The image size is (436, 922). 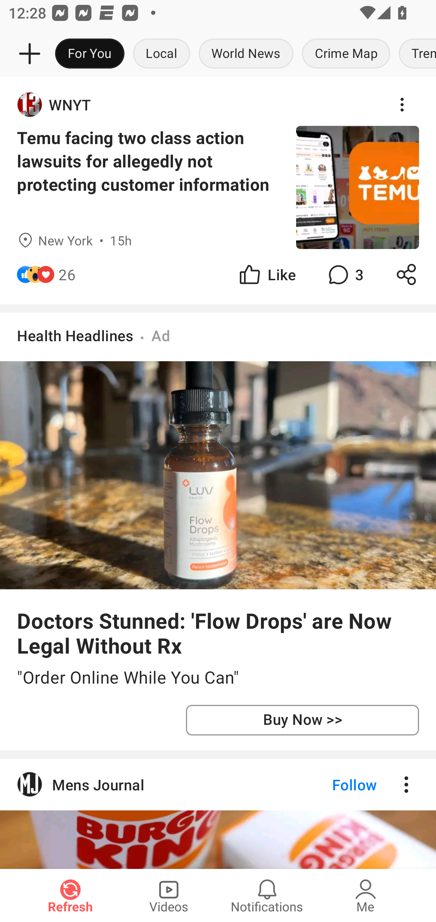 What do you see at coordinates (169, 895) in the screenshot?
I see `Videos` at bounding box center [169, 895].